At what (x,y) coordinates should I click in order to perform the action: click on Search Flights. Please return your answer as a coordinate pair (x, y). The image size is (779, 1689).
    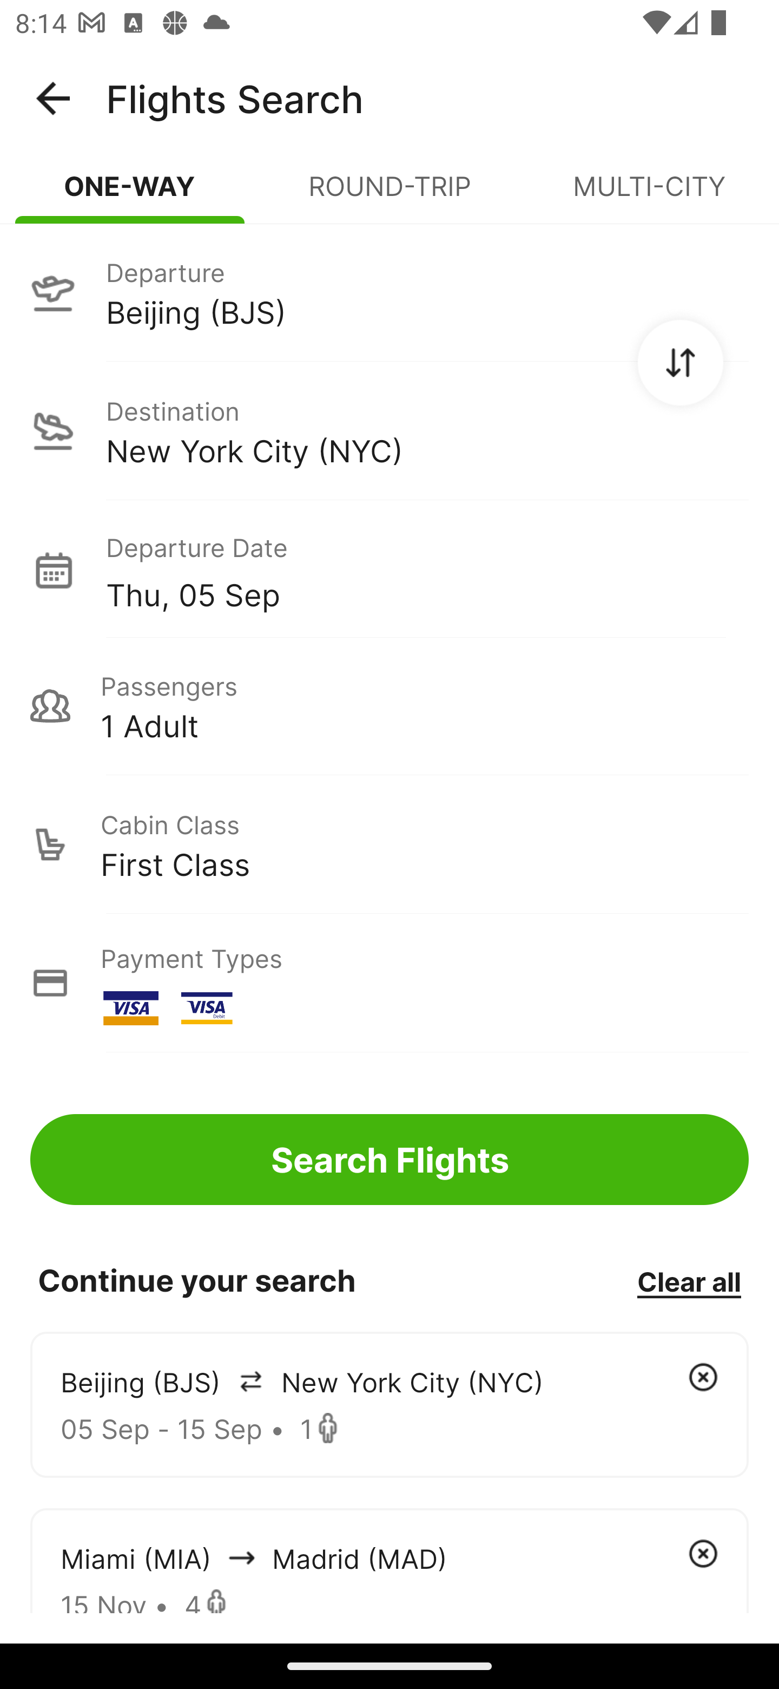
    Looking at the image, I should click on (389, 1160).